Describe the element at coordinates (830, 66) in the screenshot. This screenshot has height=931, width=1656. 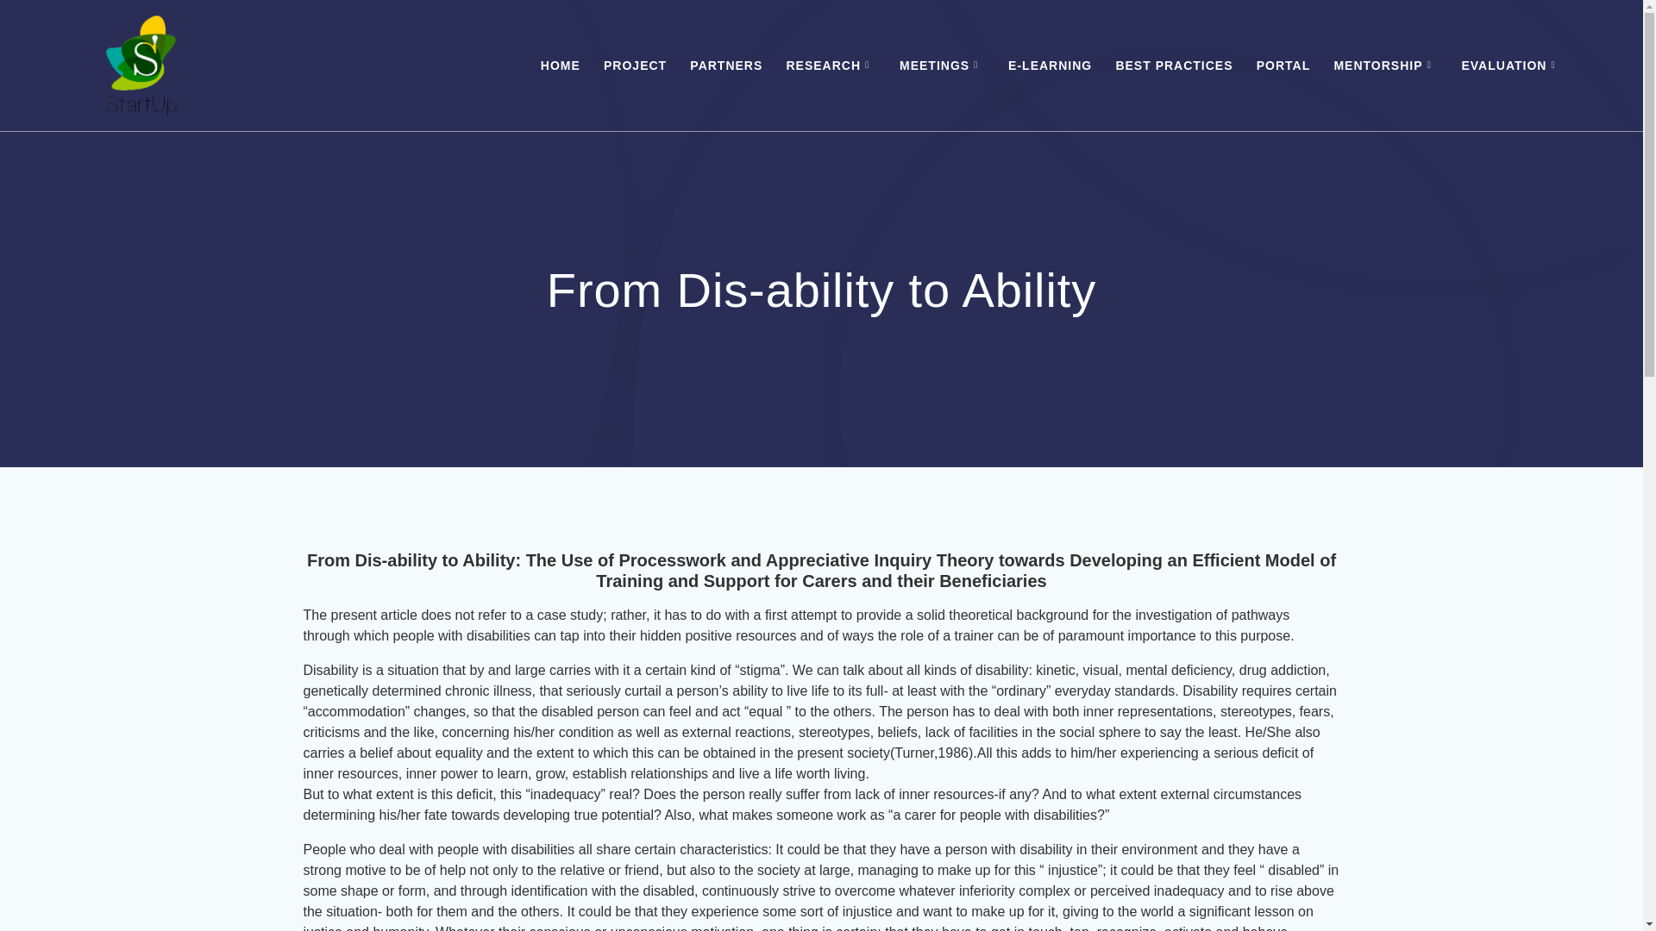
I see `RESEARCH` at that location.